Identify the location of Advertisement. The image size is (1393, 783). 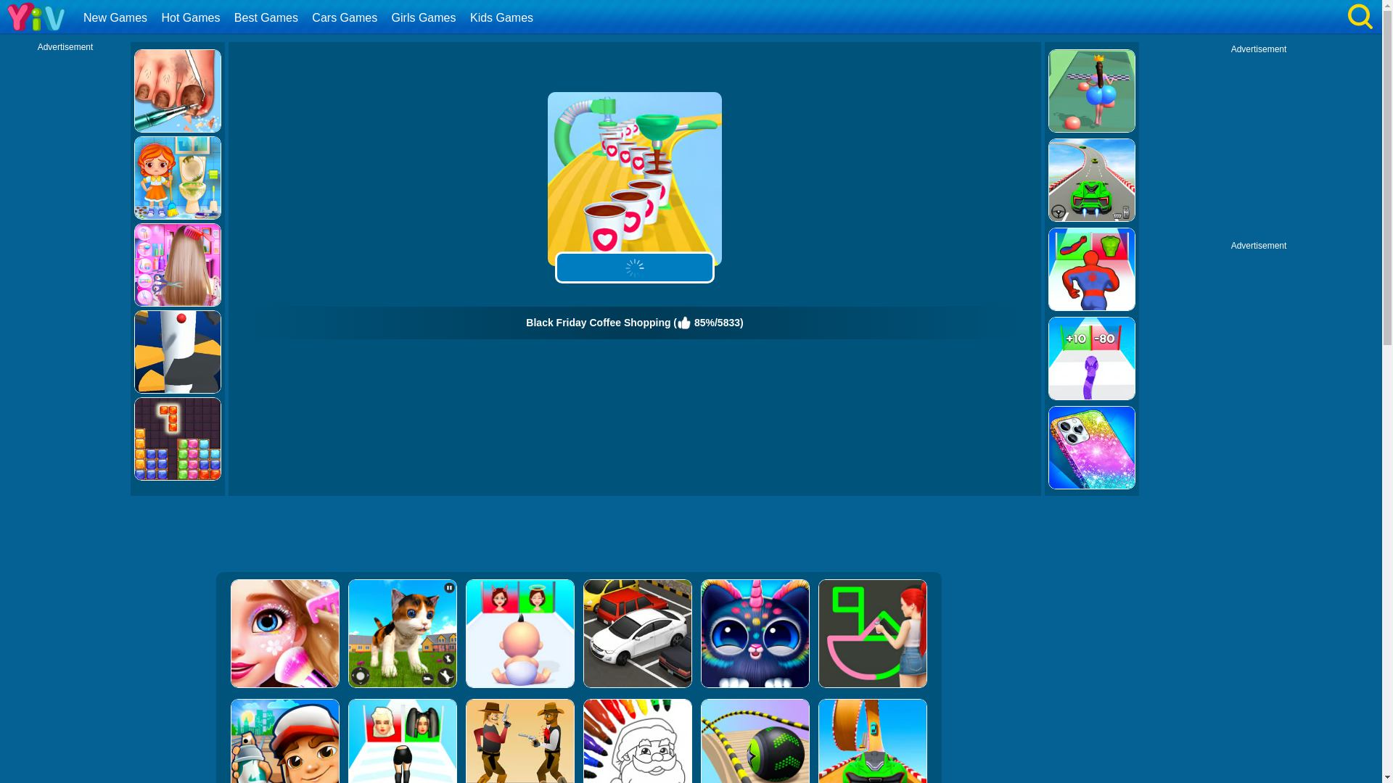
(1259, 145).